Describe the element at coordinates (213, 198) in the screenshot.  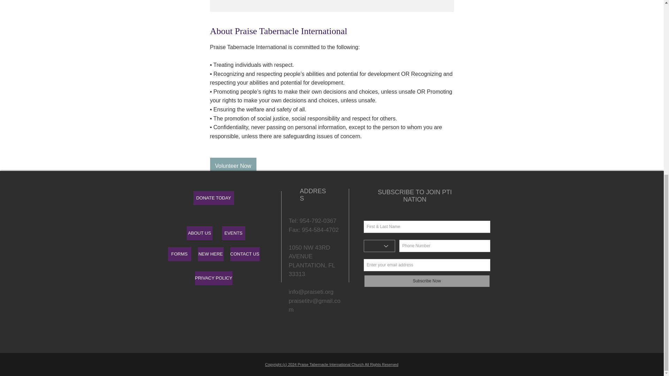
I see `DONATE TODAY` at that location.